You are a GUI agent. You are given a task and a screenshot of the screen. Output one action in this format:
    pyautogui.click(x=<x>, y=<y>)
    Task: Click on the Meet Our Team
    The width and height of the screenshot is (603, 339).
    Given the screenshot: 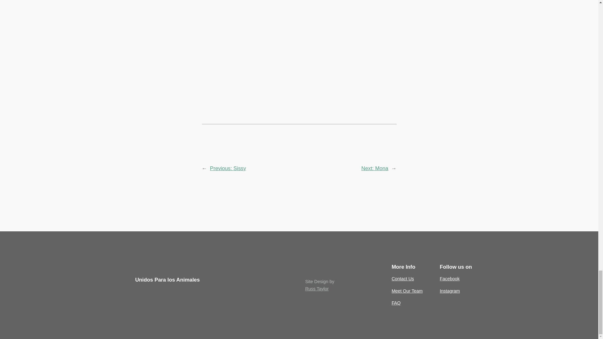 What is the action you would take?
    pyautogui.click(x=407, y=291)
    